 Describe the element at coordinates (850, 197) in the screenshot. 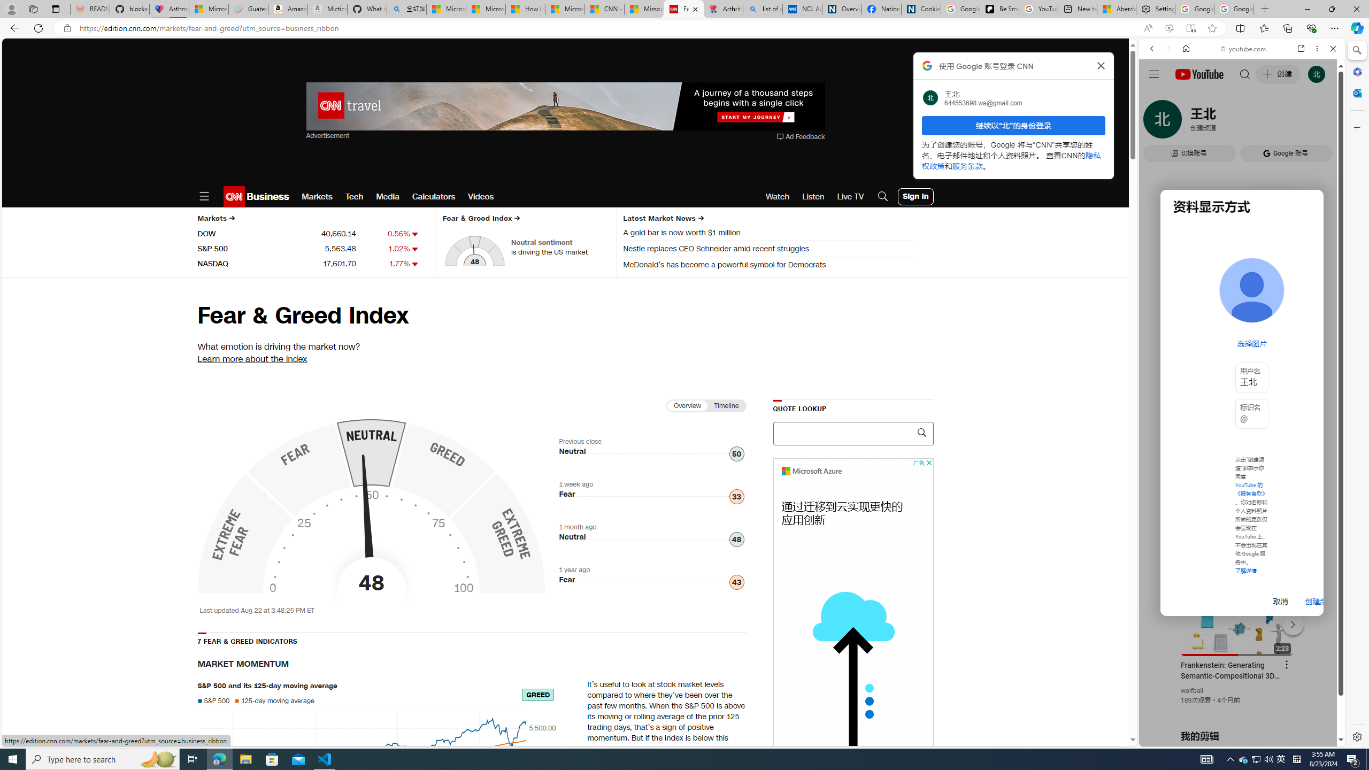

I see `Live TV` at that location.